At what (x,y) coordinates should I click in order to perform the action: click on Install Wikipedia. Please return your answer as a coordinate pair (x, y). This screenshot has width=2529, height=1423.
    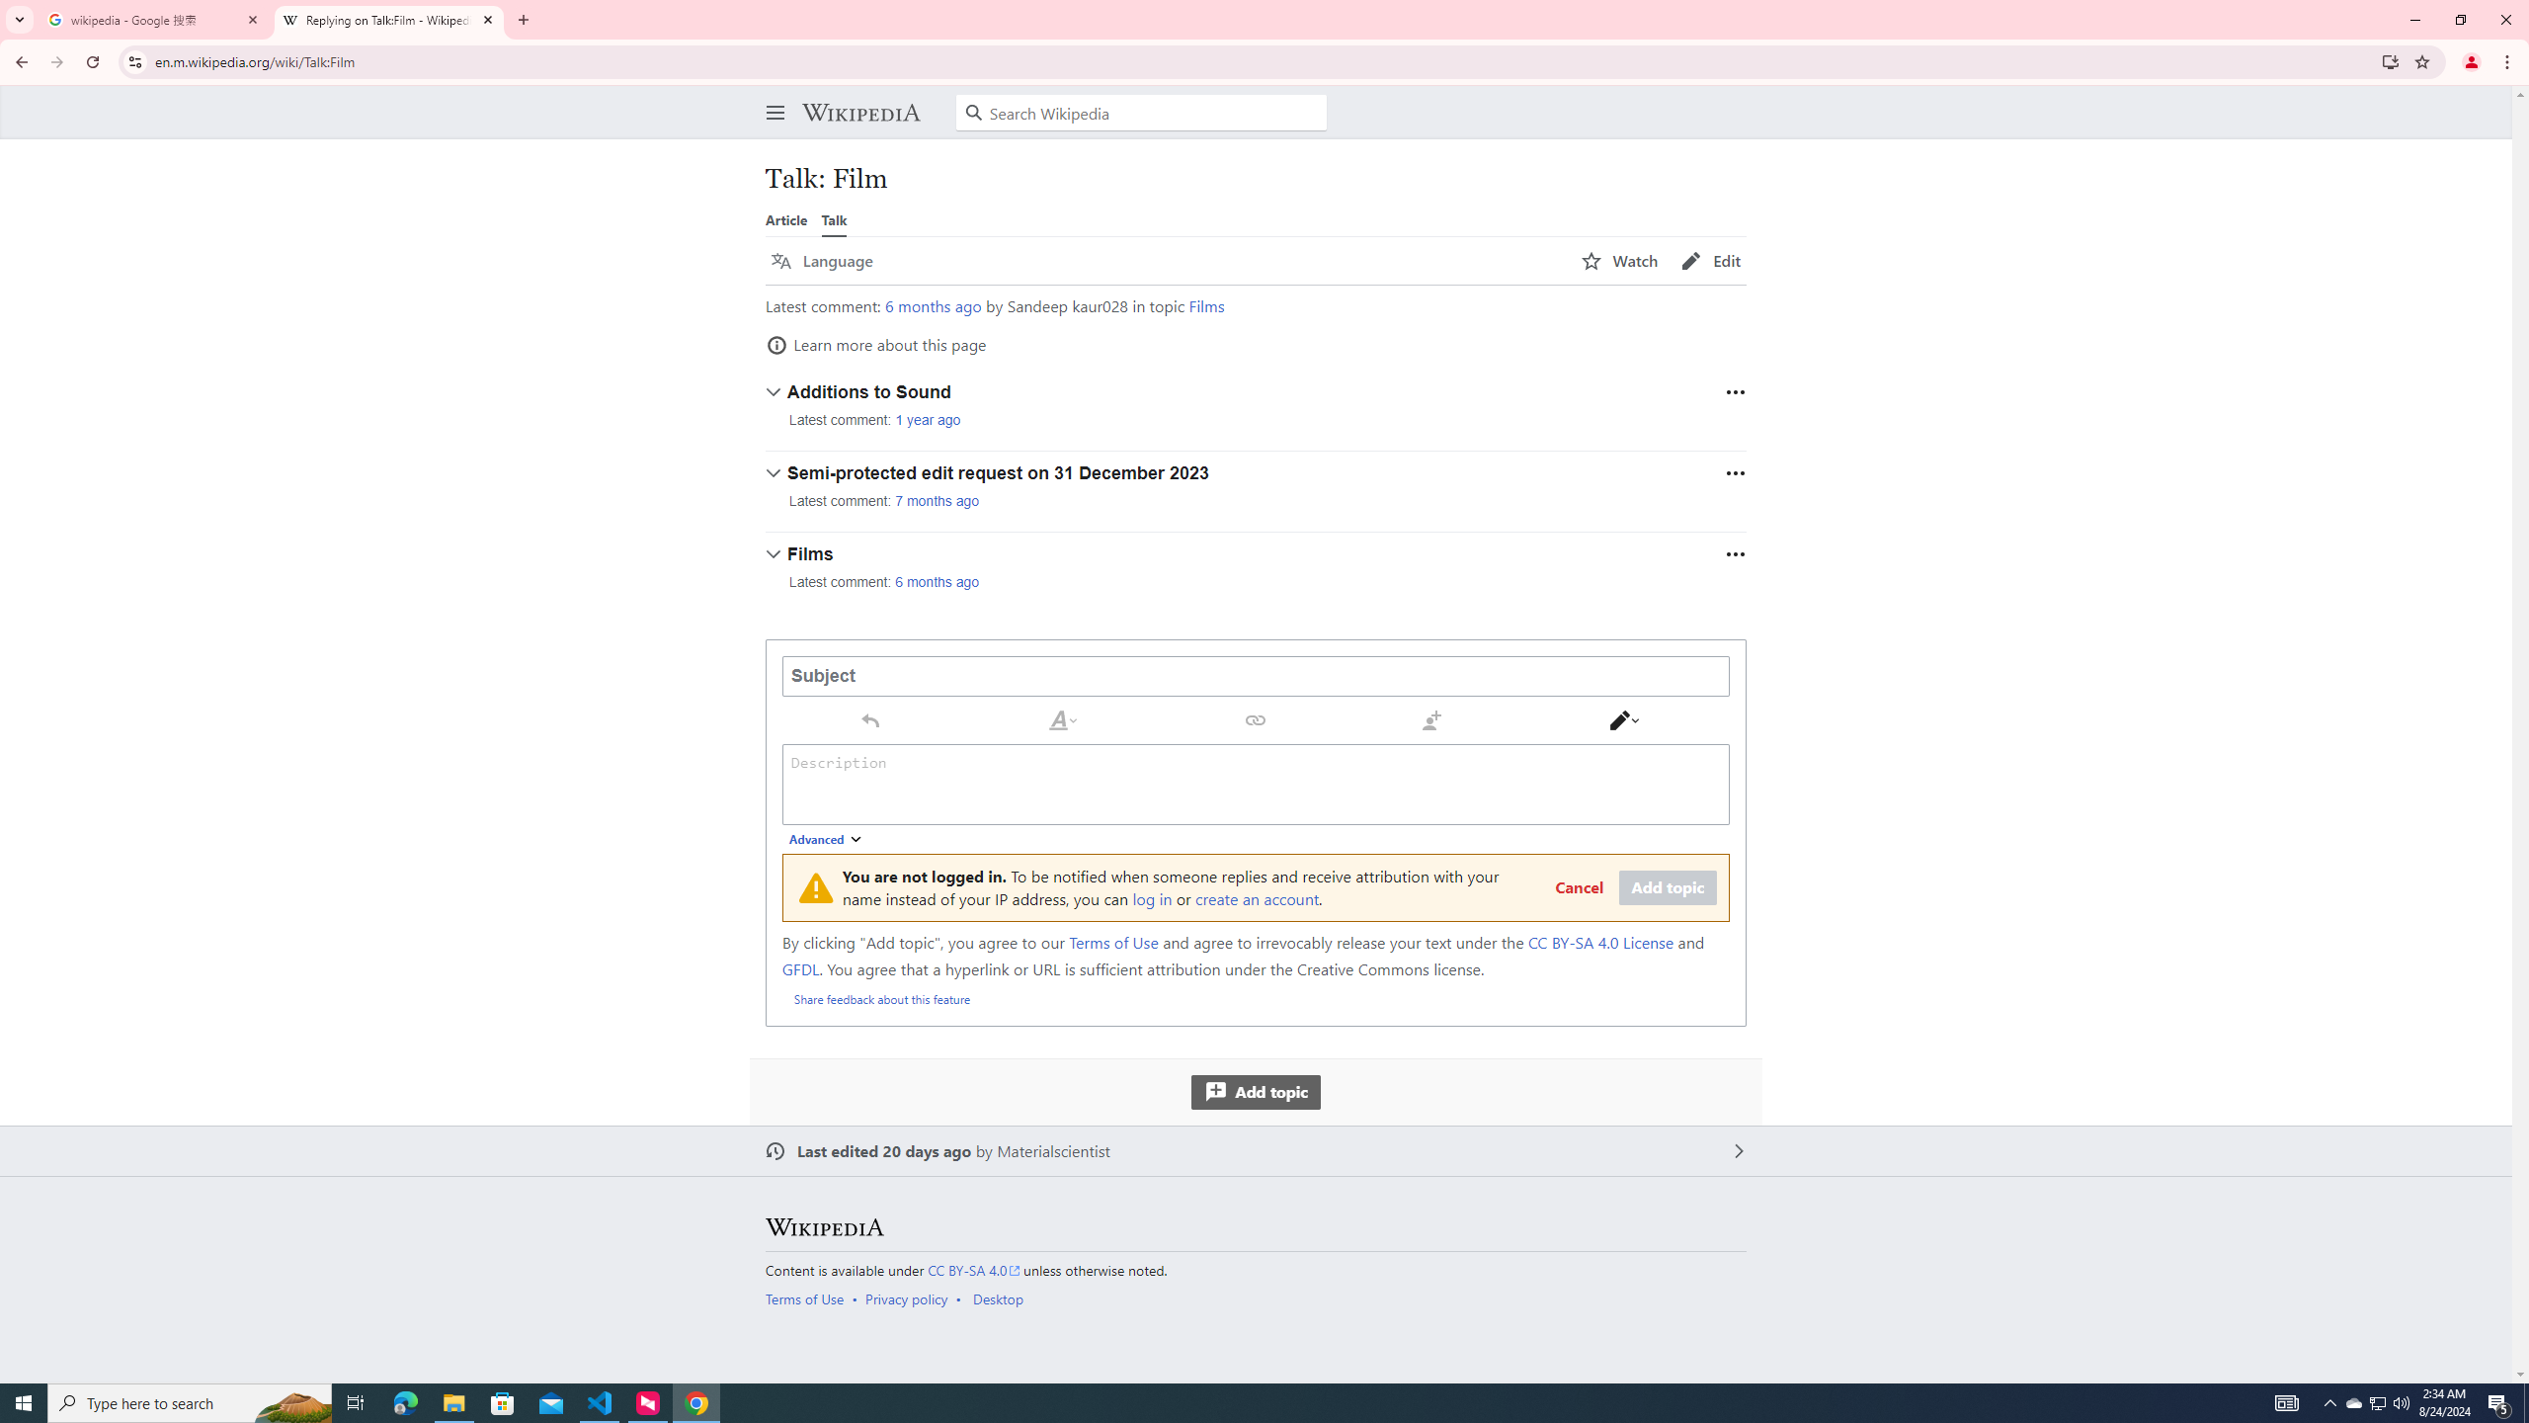
    Looking at the image, I should click on (2391, 61).